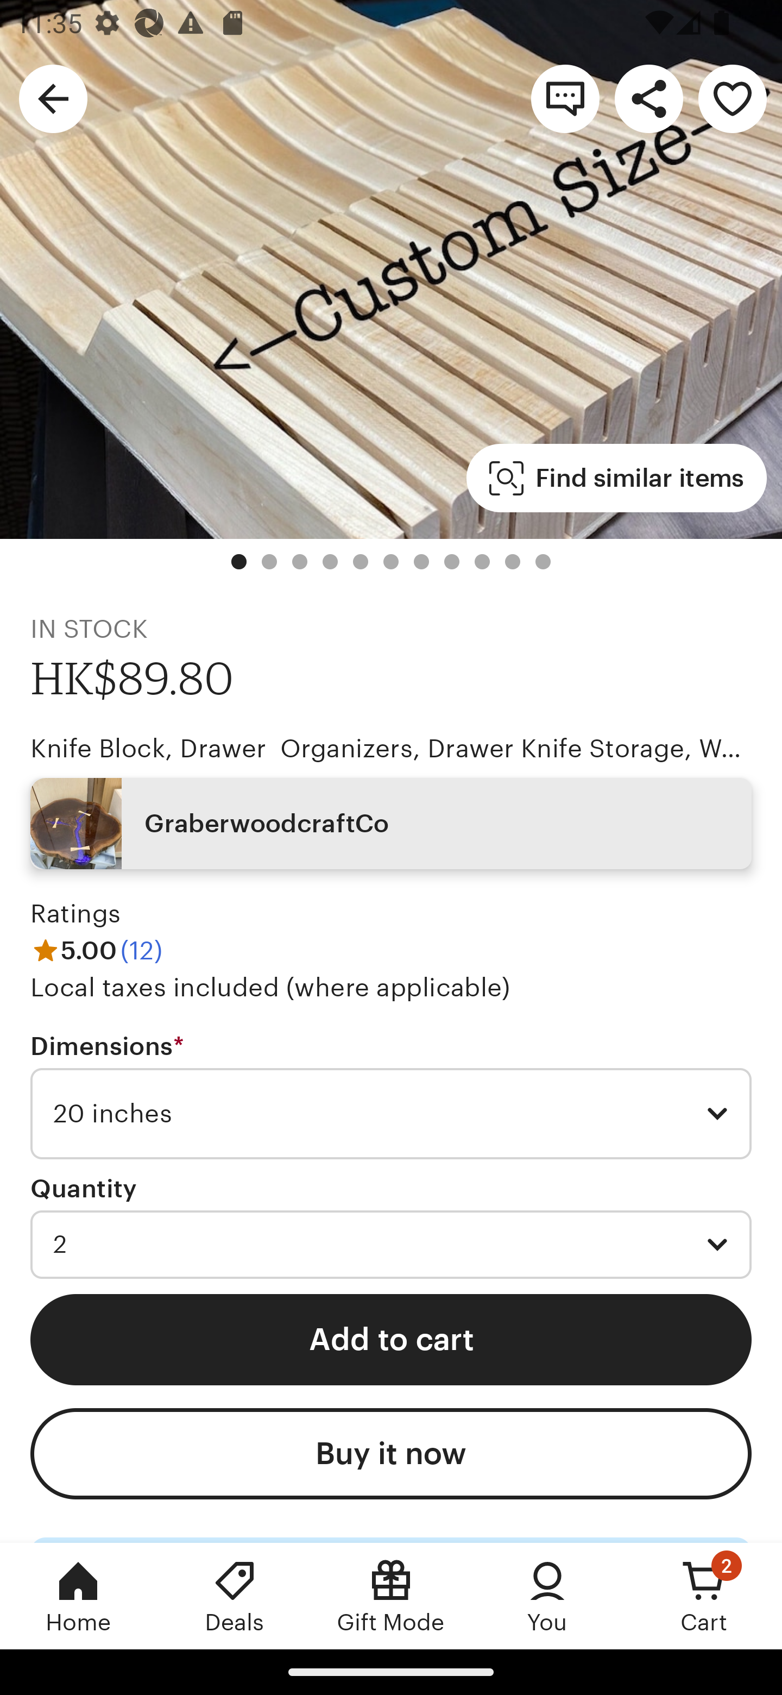  What do you see at coordinates (97, 951) in the screenshot?
I see `5.00 (12)` at bounding box center [97, 951].